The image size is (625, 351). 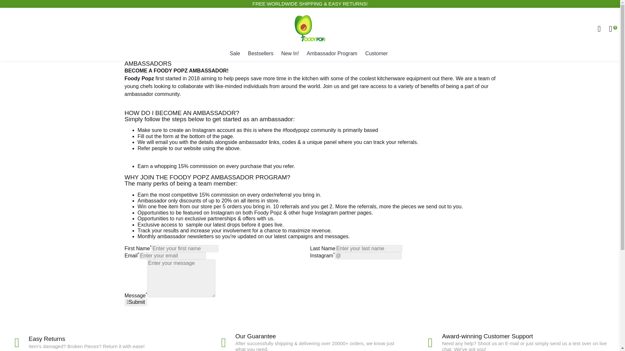 I want to click on New In!, so click(x=290, y=54).